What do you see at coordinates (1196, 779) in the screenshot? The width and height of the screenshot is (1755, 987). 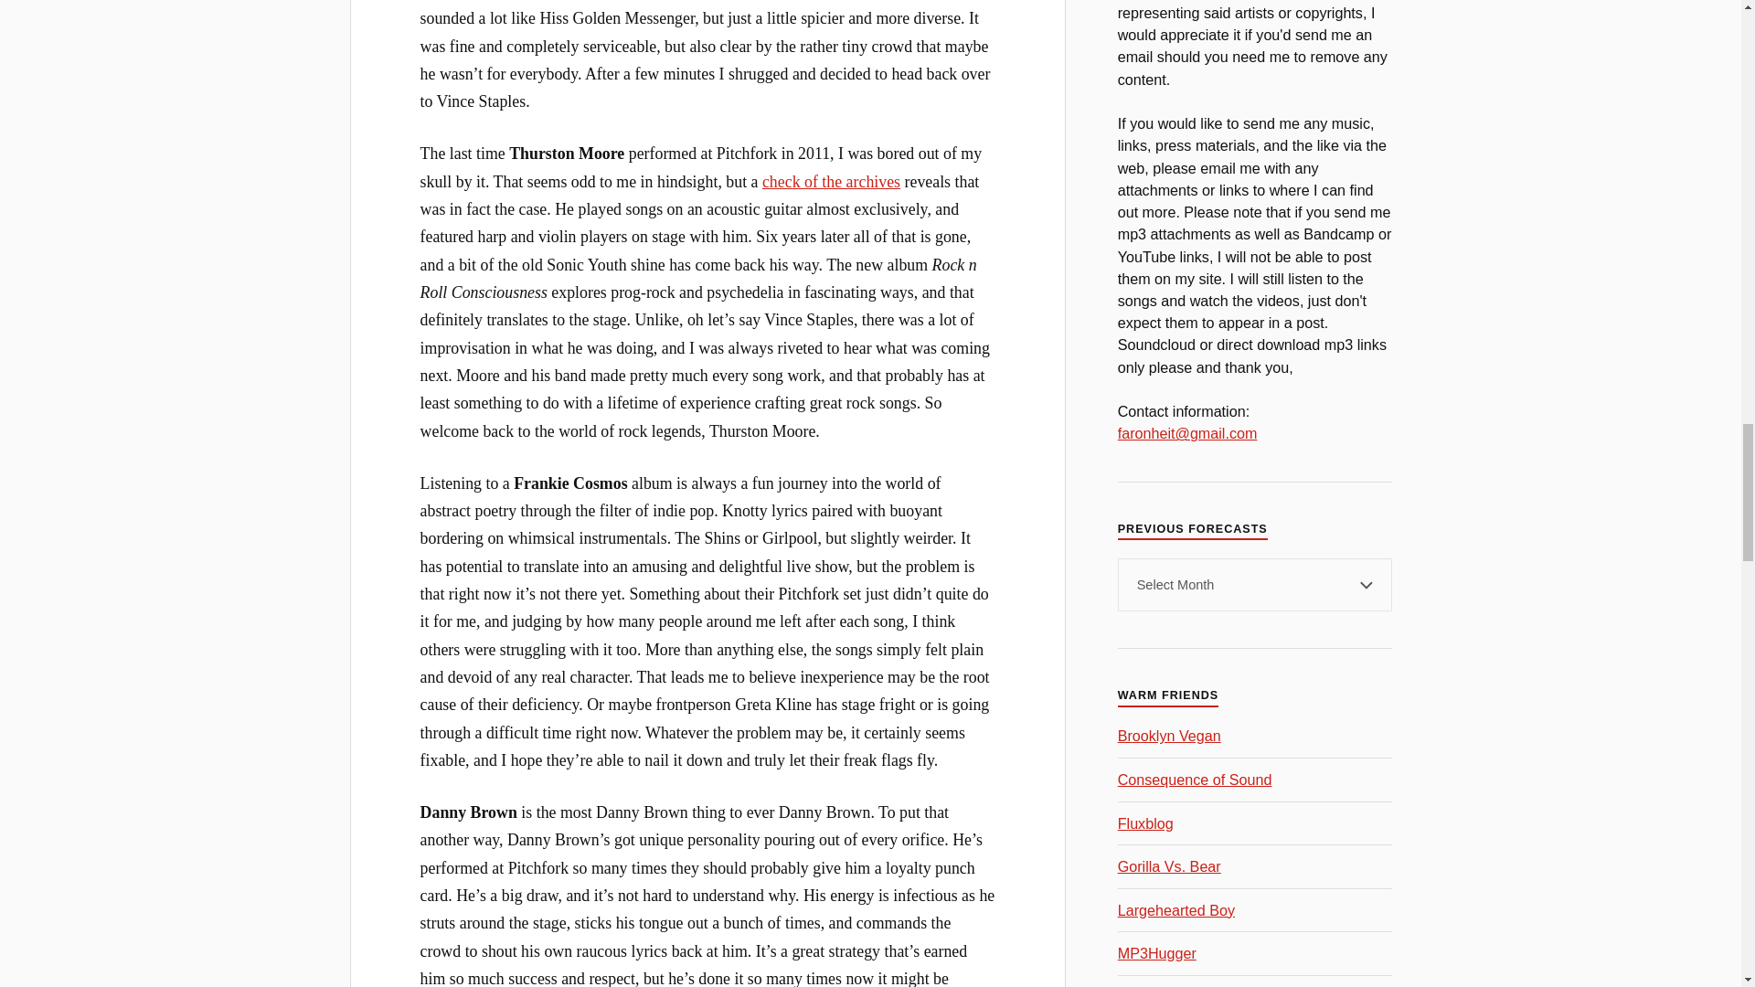 I see `Music news and festival rumors` at bounding box center [1196, 779].